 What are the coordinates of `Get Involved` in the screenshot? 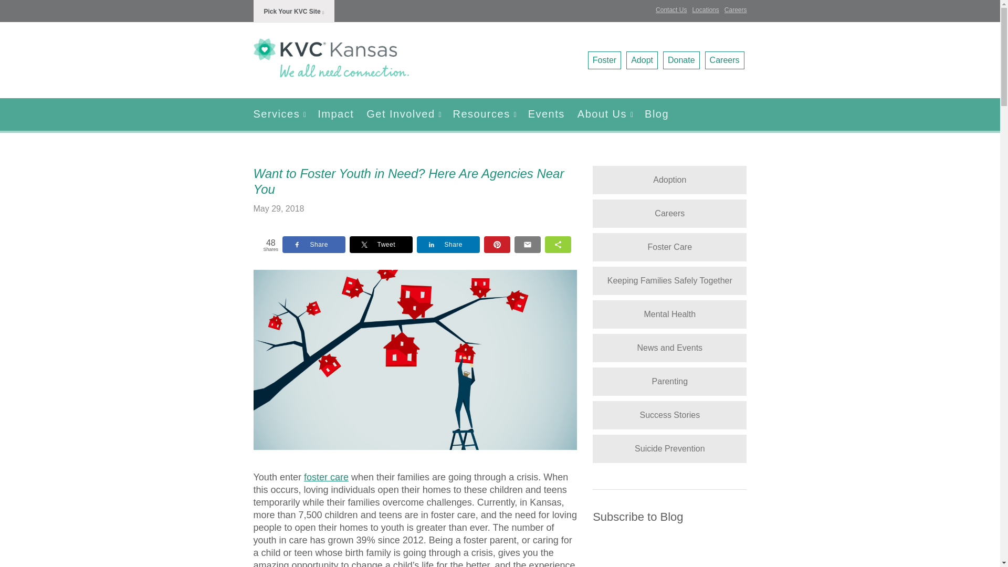 It's located at (403, 114).